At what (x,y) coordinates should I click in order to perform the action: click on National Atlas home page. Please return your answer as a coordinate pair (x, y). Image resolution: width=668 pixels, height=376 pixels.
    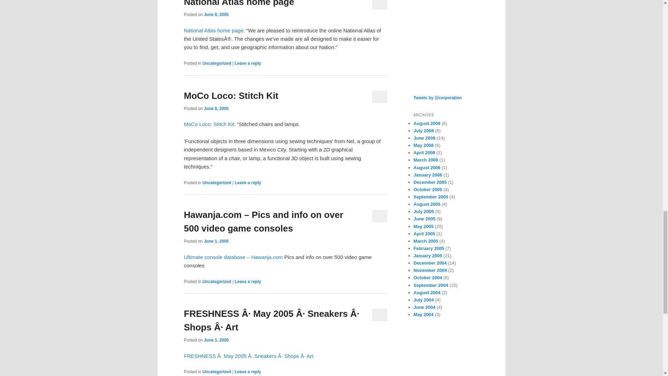
    Looking at the image, I should click on (213, 30).